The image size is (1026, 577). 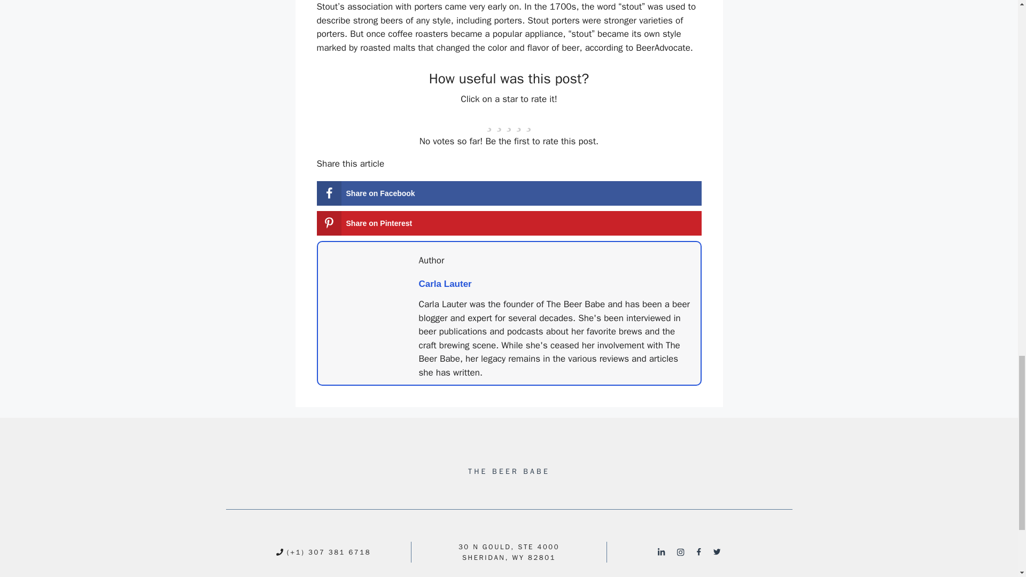 I want to click on Share on Facebook, so click(x=508, y=193).